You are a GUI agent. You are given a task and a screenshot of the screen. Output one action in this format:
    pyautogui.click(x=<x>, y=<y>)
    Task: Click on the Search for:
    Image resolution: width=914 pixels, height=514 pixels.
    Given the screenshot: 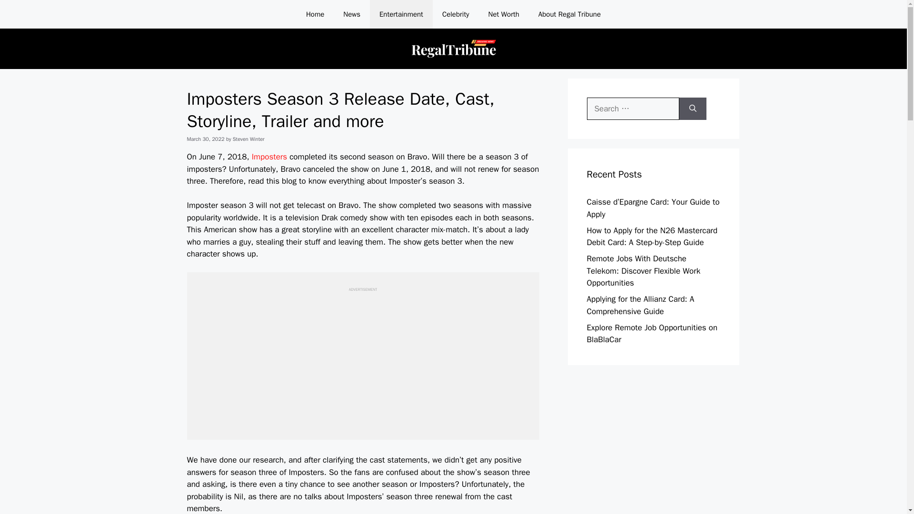 What is the action you would take?
    pyautogui.click(x=633, y=109)
    